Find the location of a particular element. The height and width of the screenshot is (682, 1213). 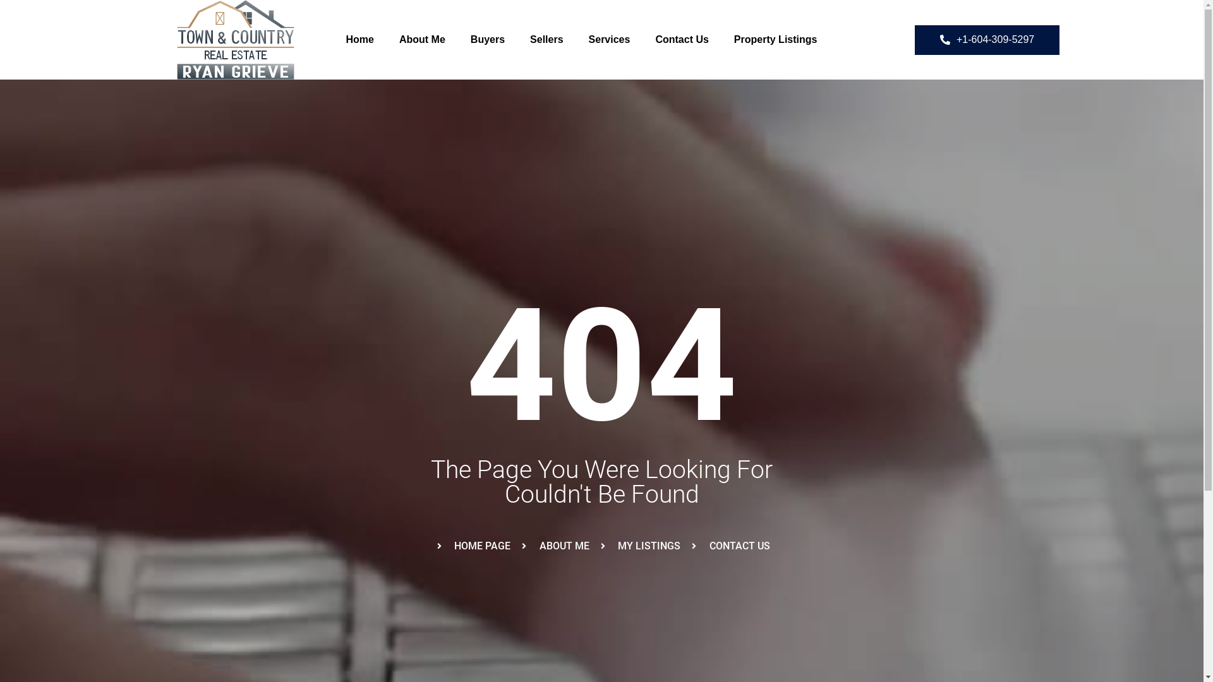

ABOUT ME is located at coordinates (554, 546).